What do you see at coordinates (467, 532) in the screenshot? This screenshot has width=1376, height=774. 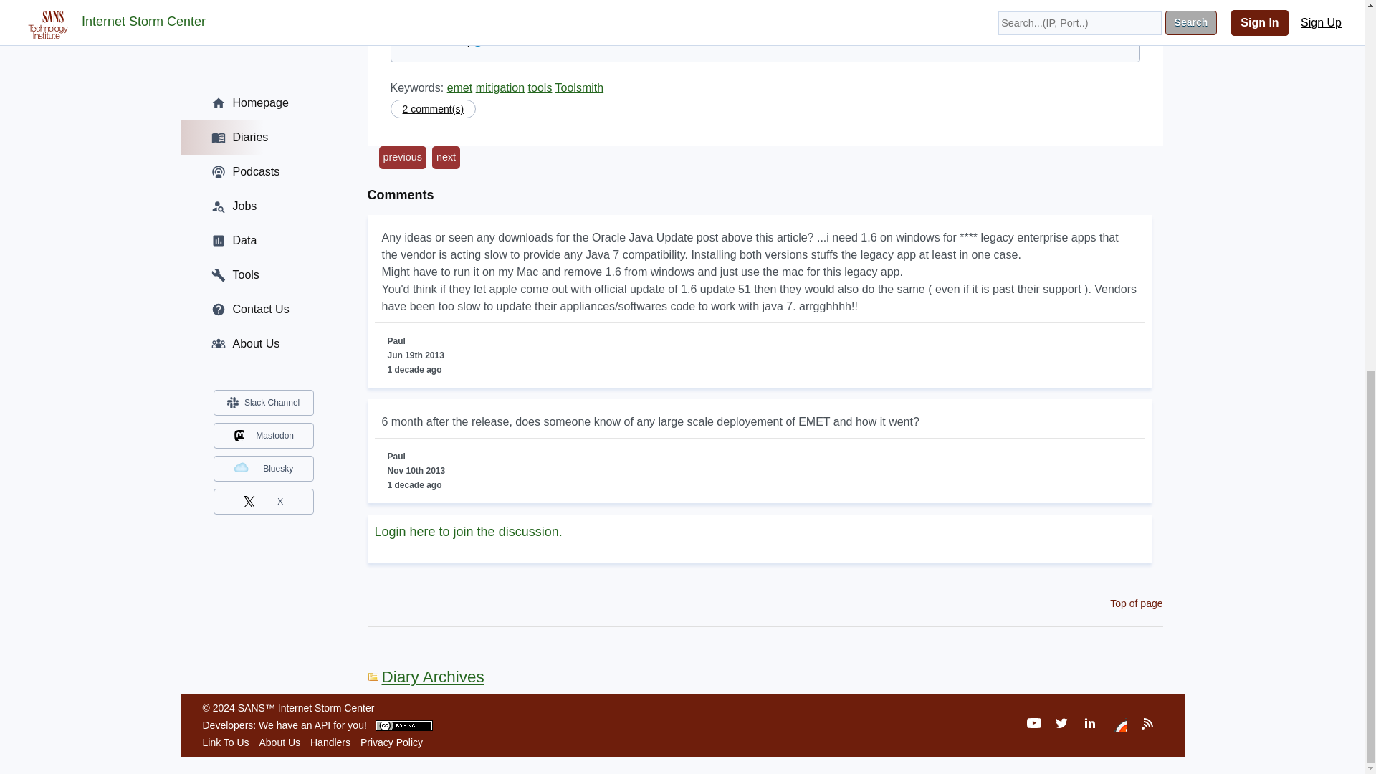 I see `Login here to join the discussion.` at bounding box center [467, 532].